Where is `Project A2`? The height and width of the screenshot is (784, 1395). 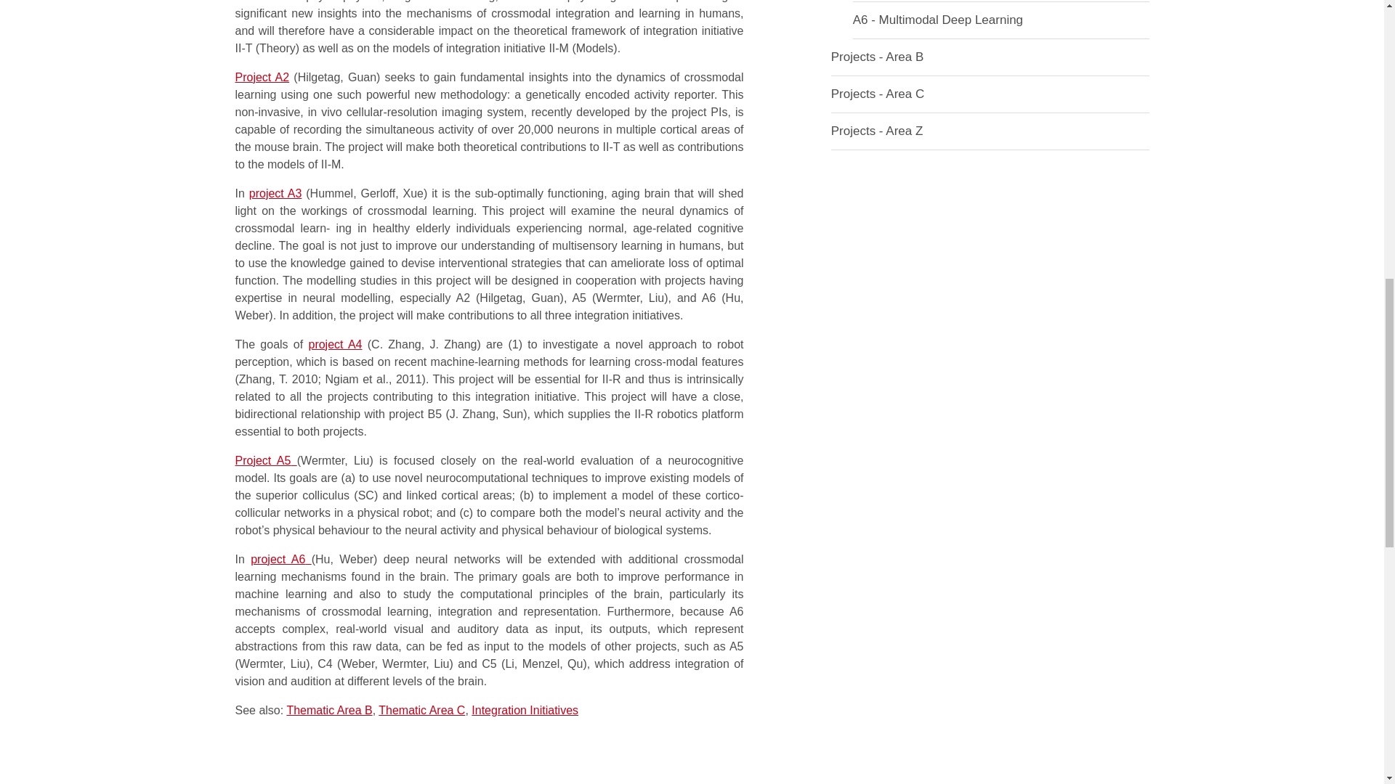 Project A2 is located at coordinates (263, 77).